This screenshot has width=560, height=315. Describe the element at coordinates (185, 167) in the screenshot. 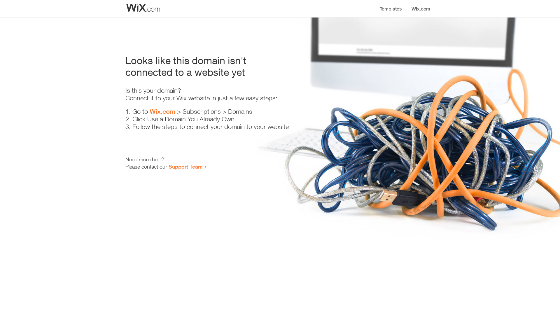

I see `Support Team` at that location.